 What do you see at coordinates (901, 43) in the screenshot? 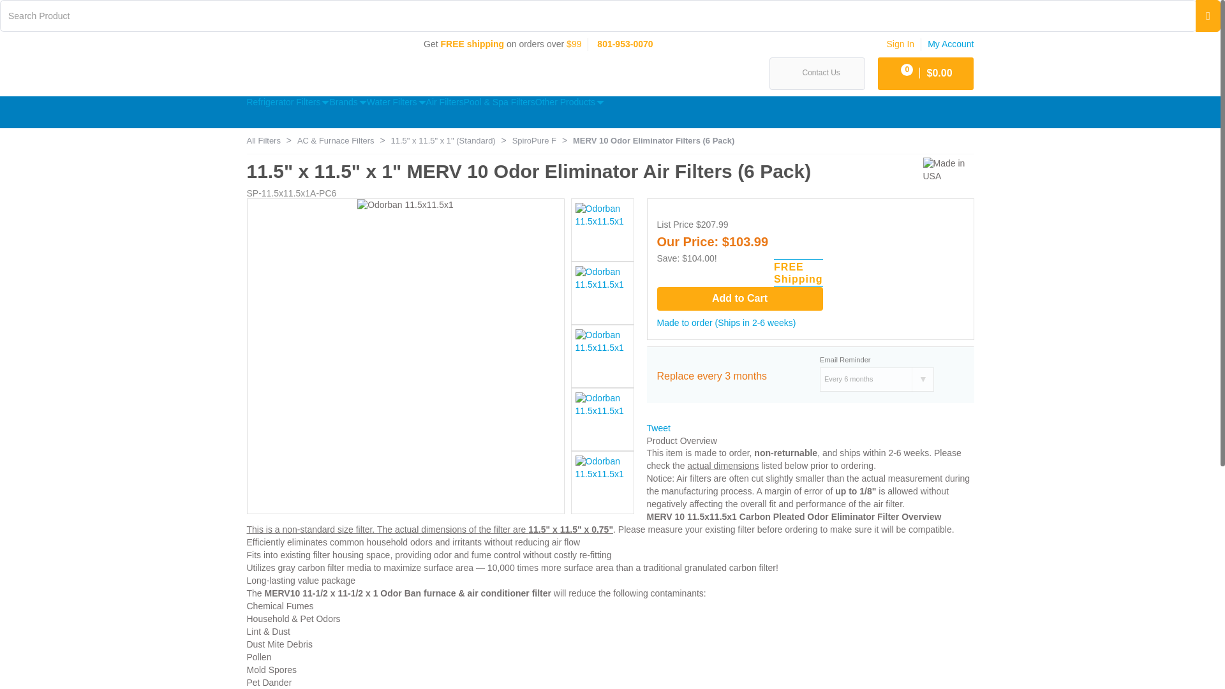
I see `Sign In` at bounding box center [901, 43].